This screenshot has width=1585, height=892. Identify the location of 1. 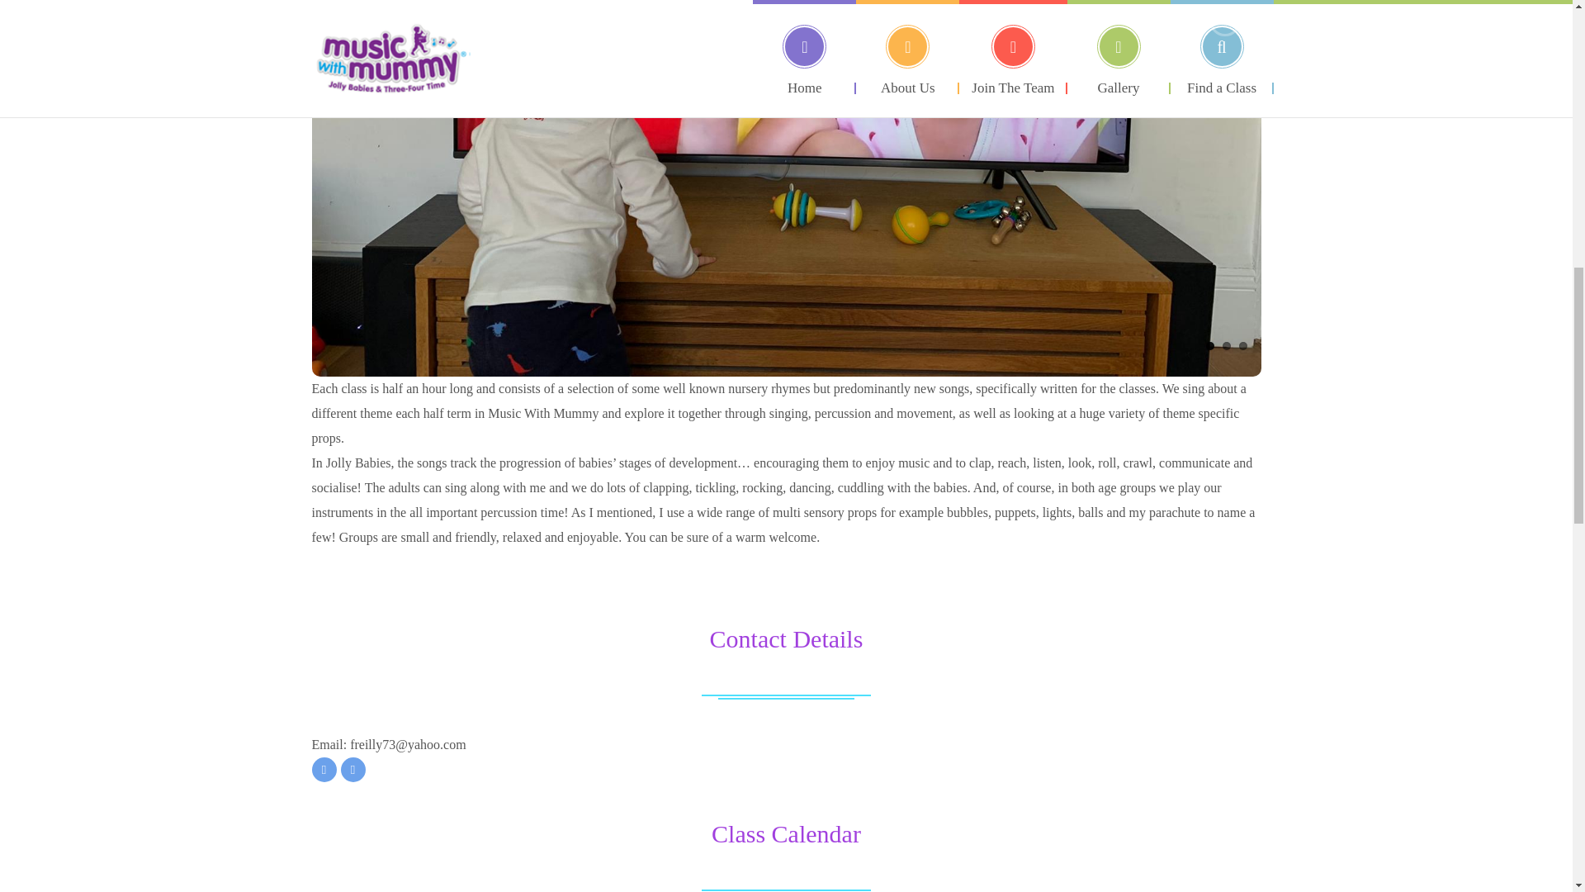
(1209, 345).